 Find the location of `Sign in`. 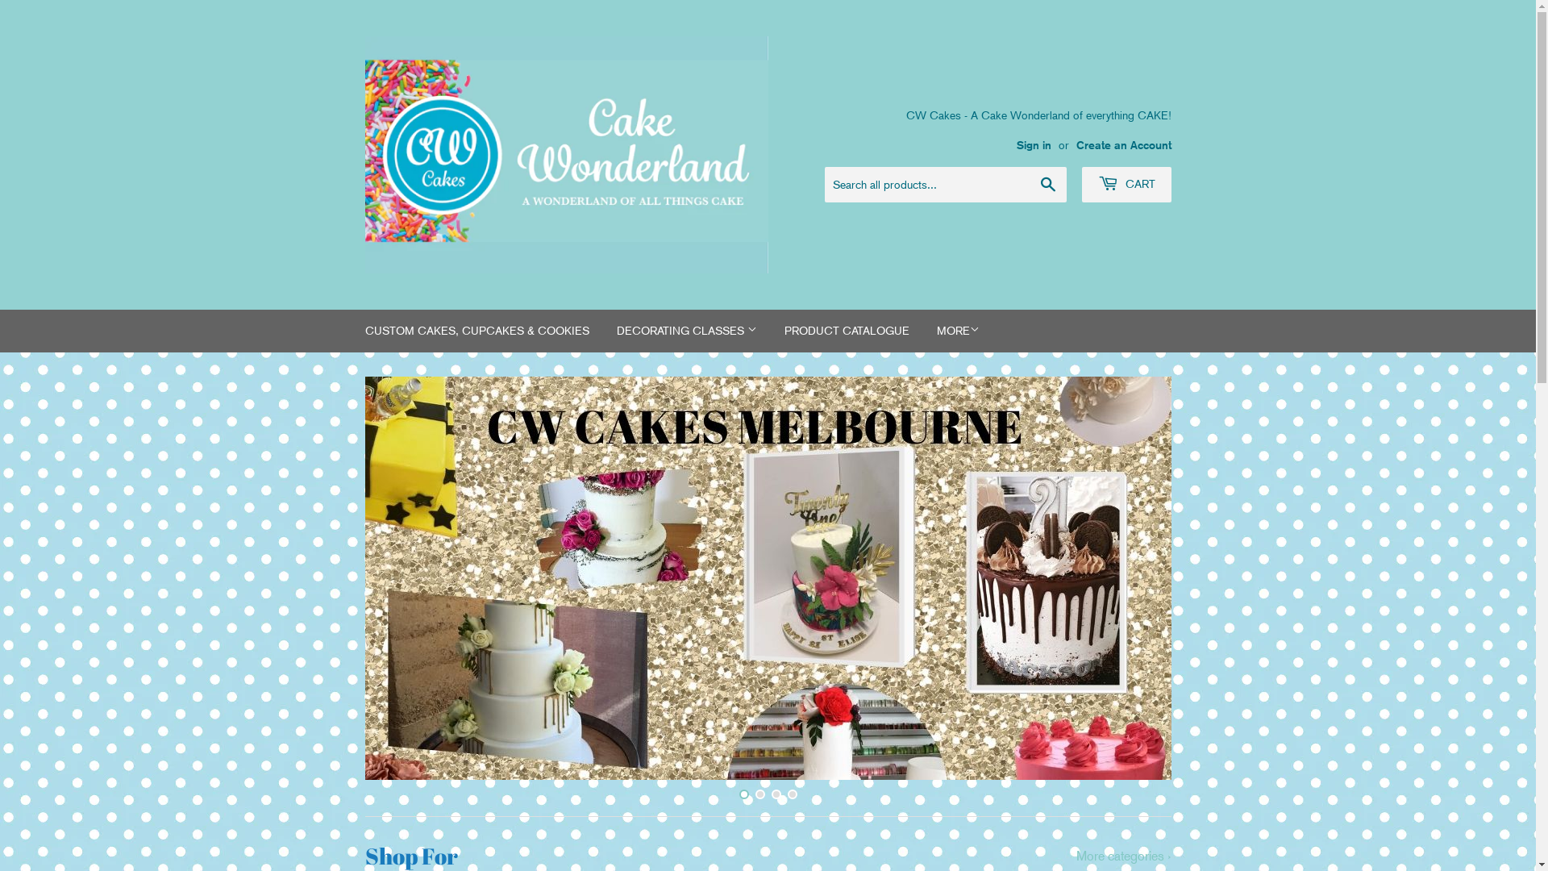

Sign in is located at coordinates (1034, 145).